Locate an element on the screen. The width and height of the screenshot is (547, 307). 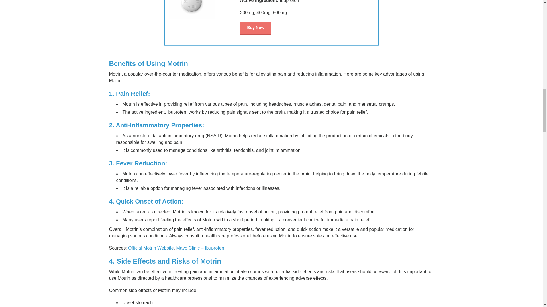
Buy Now is located at coordinates (256, 28).